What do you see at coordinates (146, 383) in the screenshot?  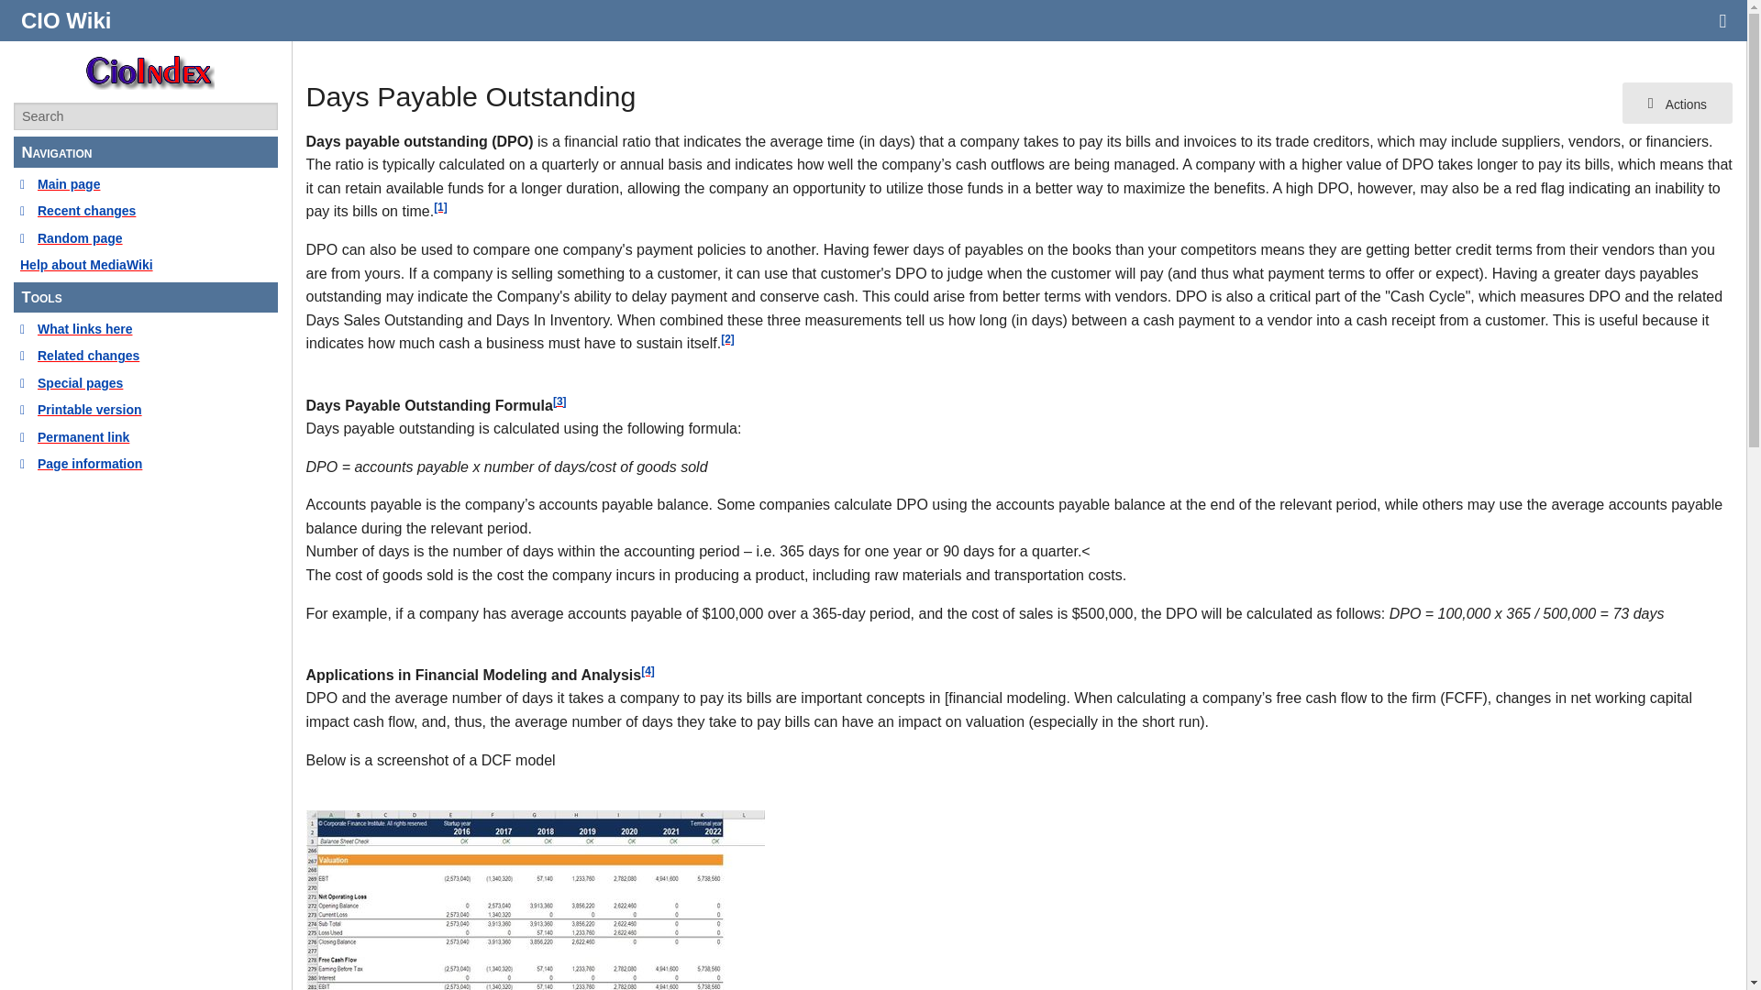 I see `Special pages` at bounding box center [146, 383].